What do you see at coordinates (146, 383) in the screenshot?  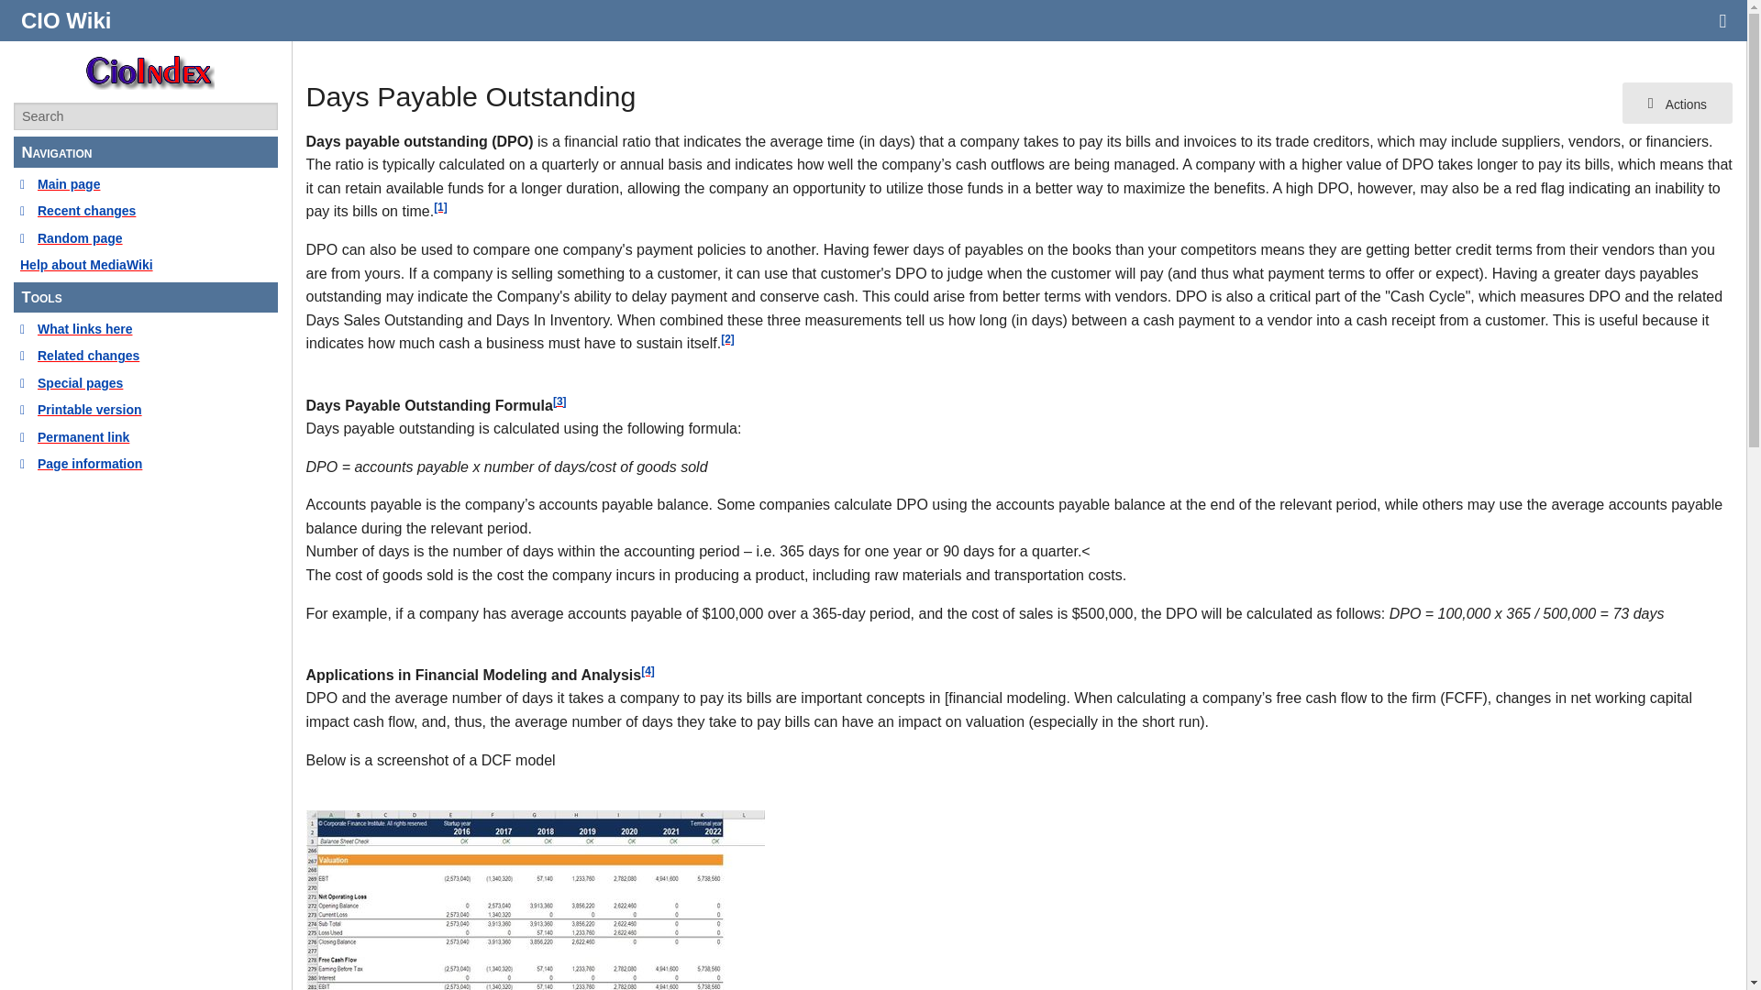 I see `Special pages` at bounding box center [146, 383].